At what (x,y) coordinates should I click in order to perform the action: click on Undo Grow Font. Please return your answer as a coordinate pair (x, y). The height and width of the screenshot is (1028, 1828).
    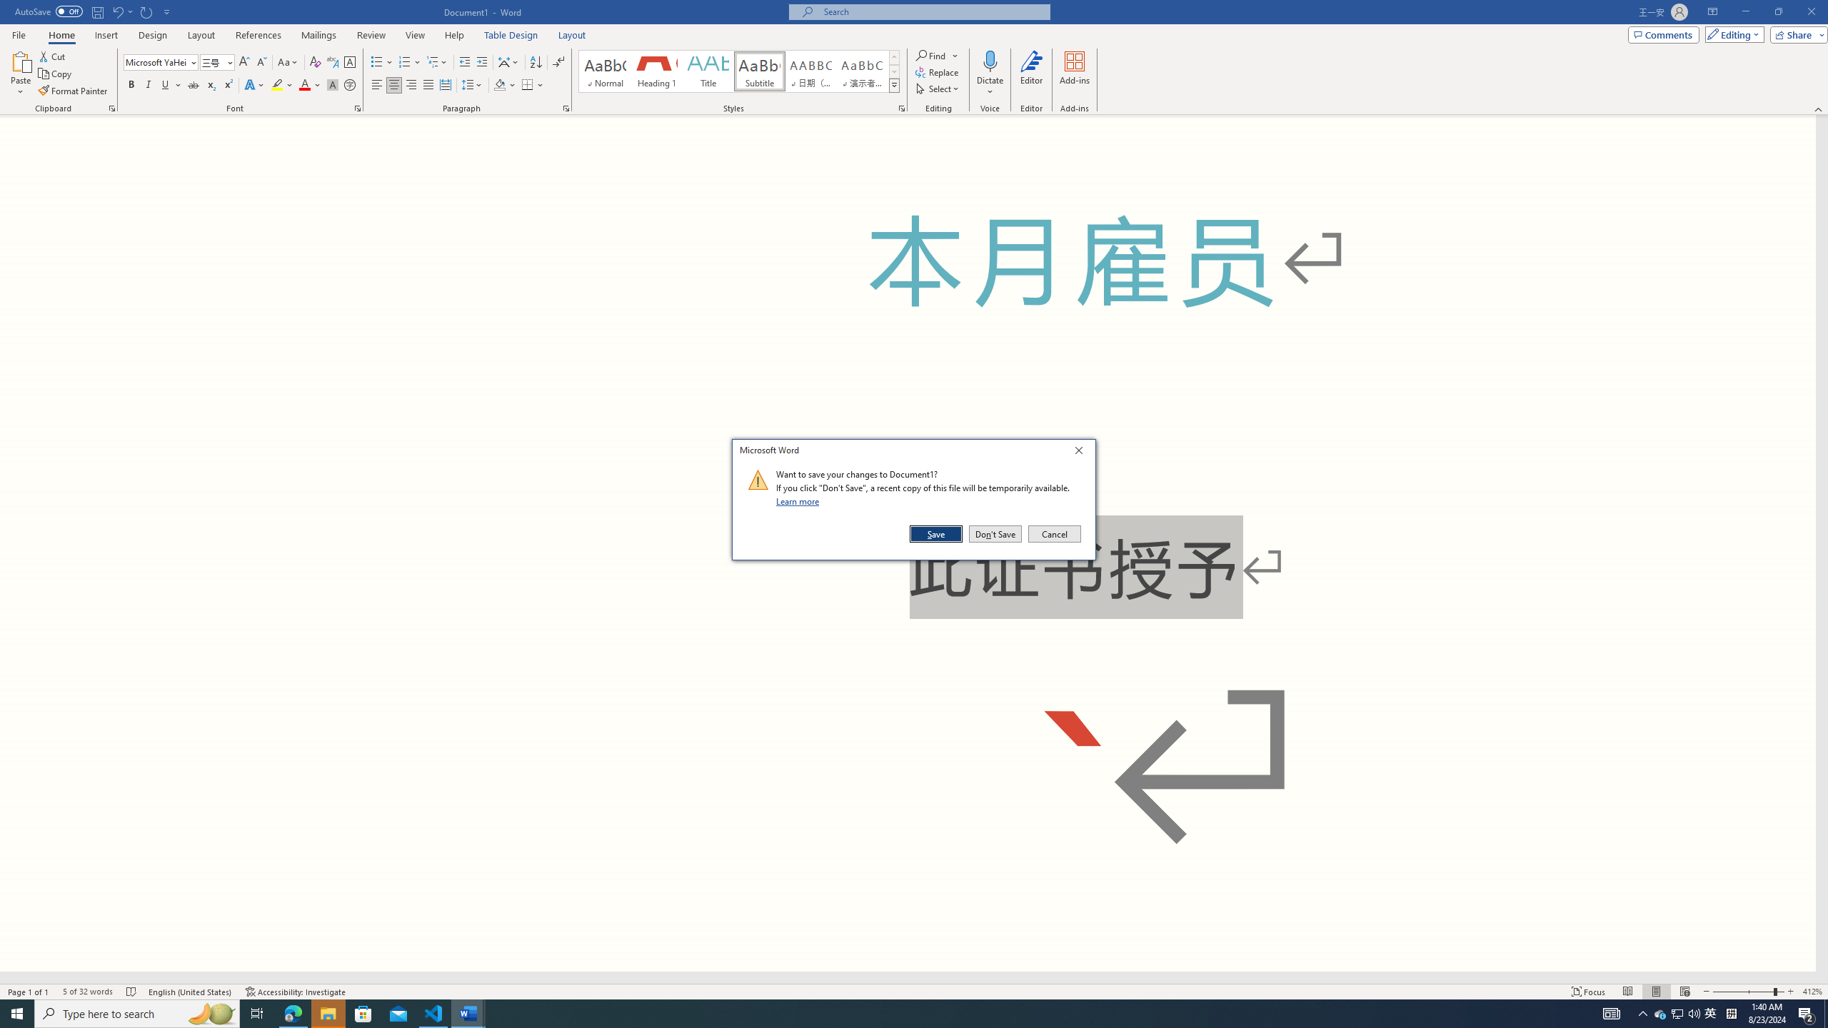
    Looking at the image, I should click on (121, 11).